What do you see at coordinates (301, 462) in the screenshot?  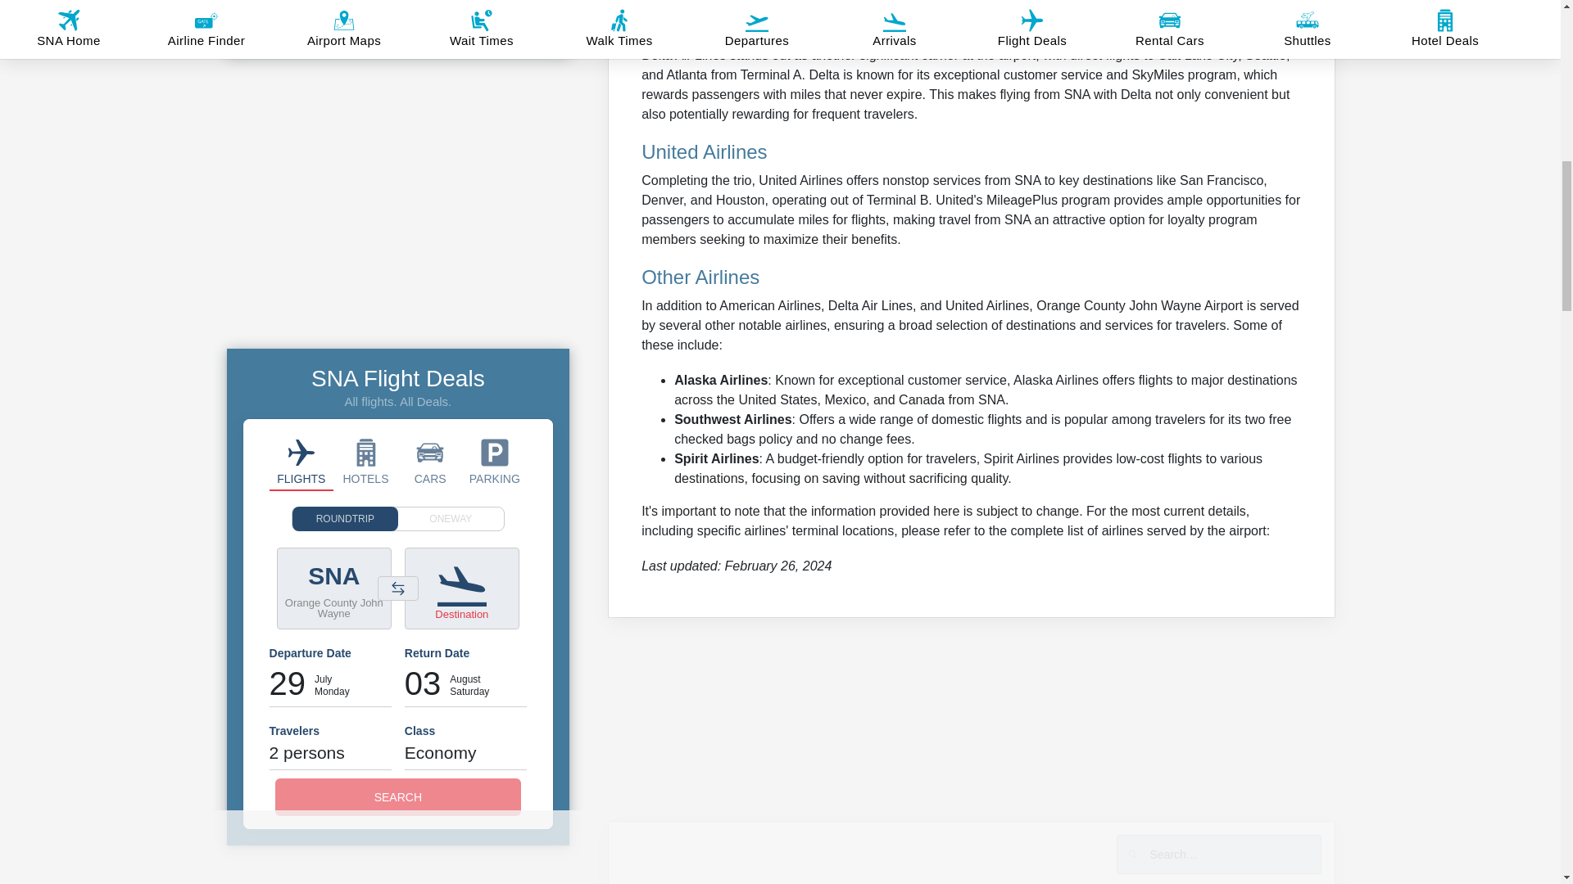 I see `SNA Flight Deals` at bounding box center [301, 462].